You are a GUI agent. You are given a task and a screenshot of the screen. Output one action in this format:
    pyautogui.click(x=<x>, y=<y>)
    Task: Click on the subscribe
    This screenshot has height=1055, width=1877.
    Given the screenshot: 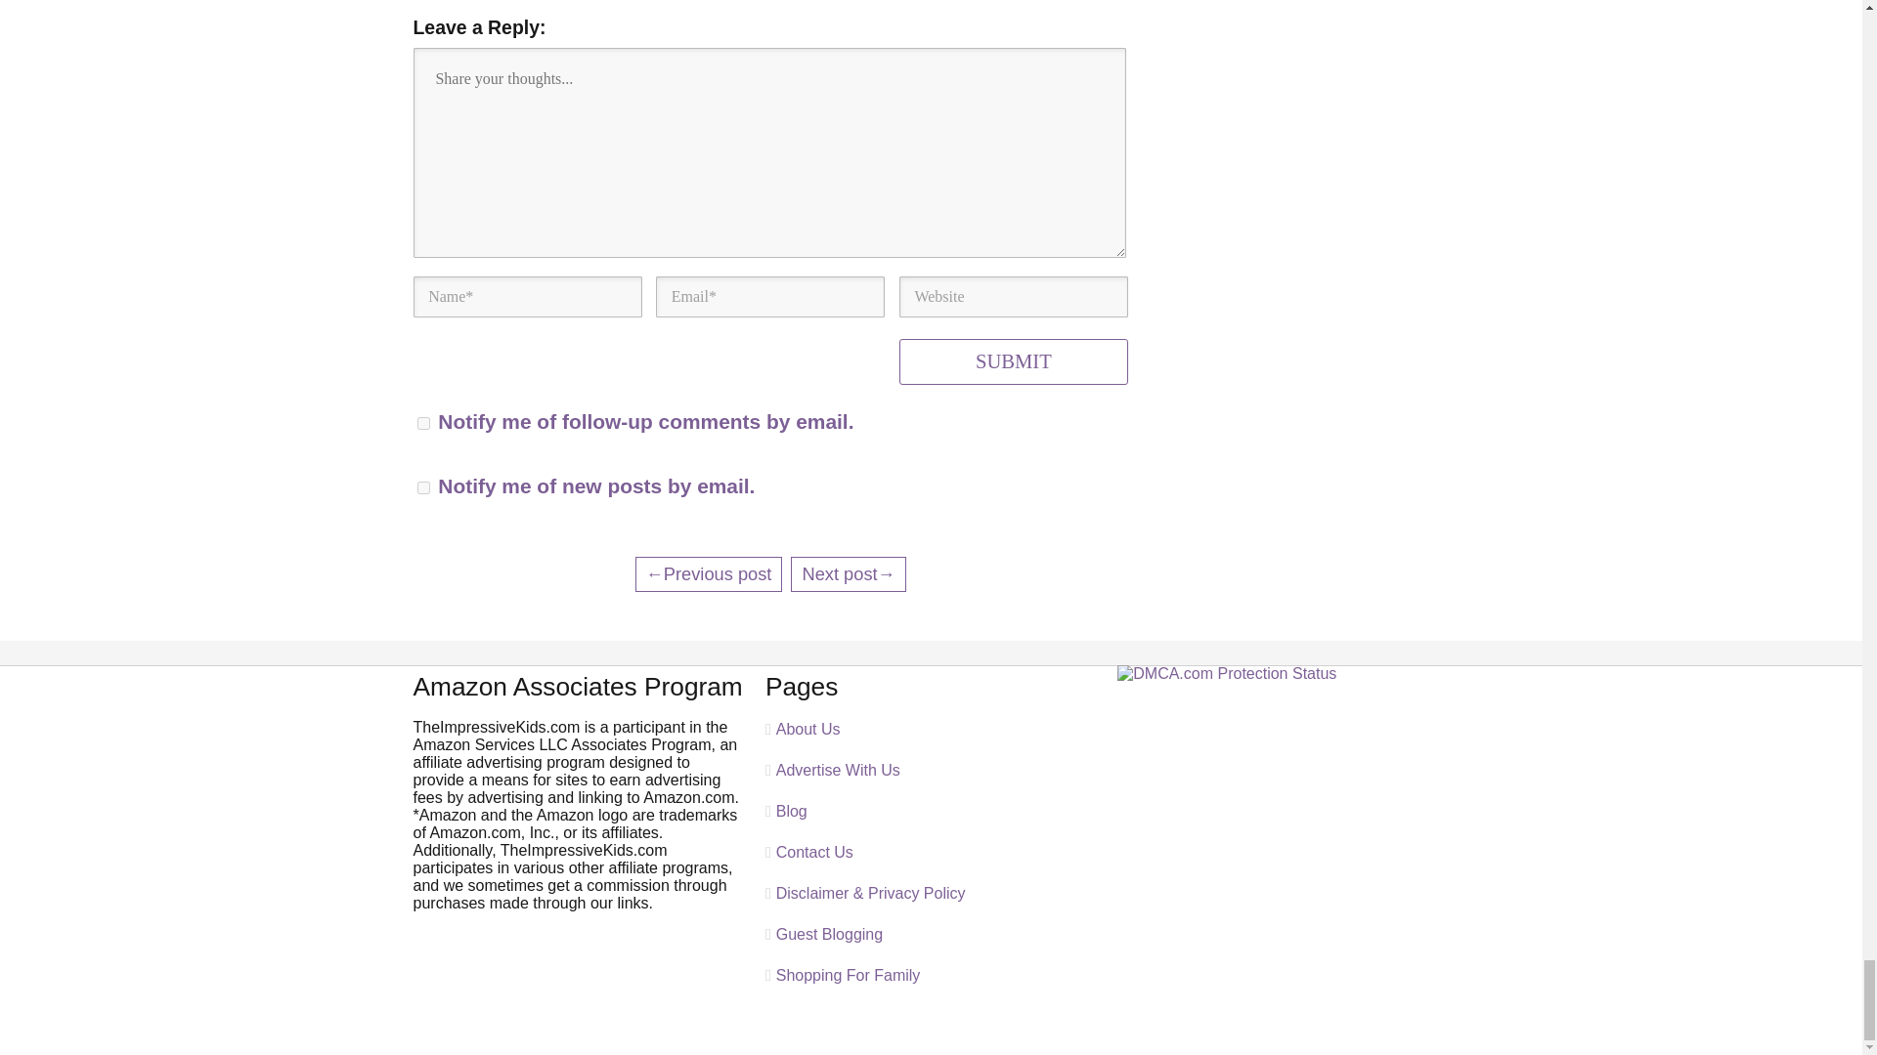 What is the action you would take?
    pyautogui.click(x=422, y=422)
    